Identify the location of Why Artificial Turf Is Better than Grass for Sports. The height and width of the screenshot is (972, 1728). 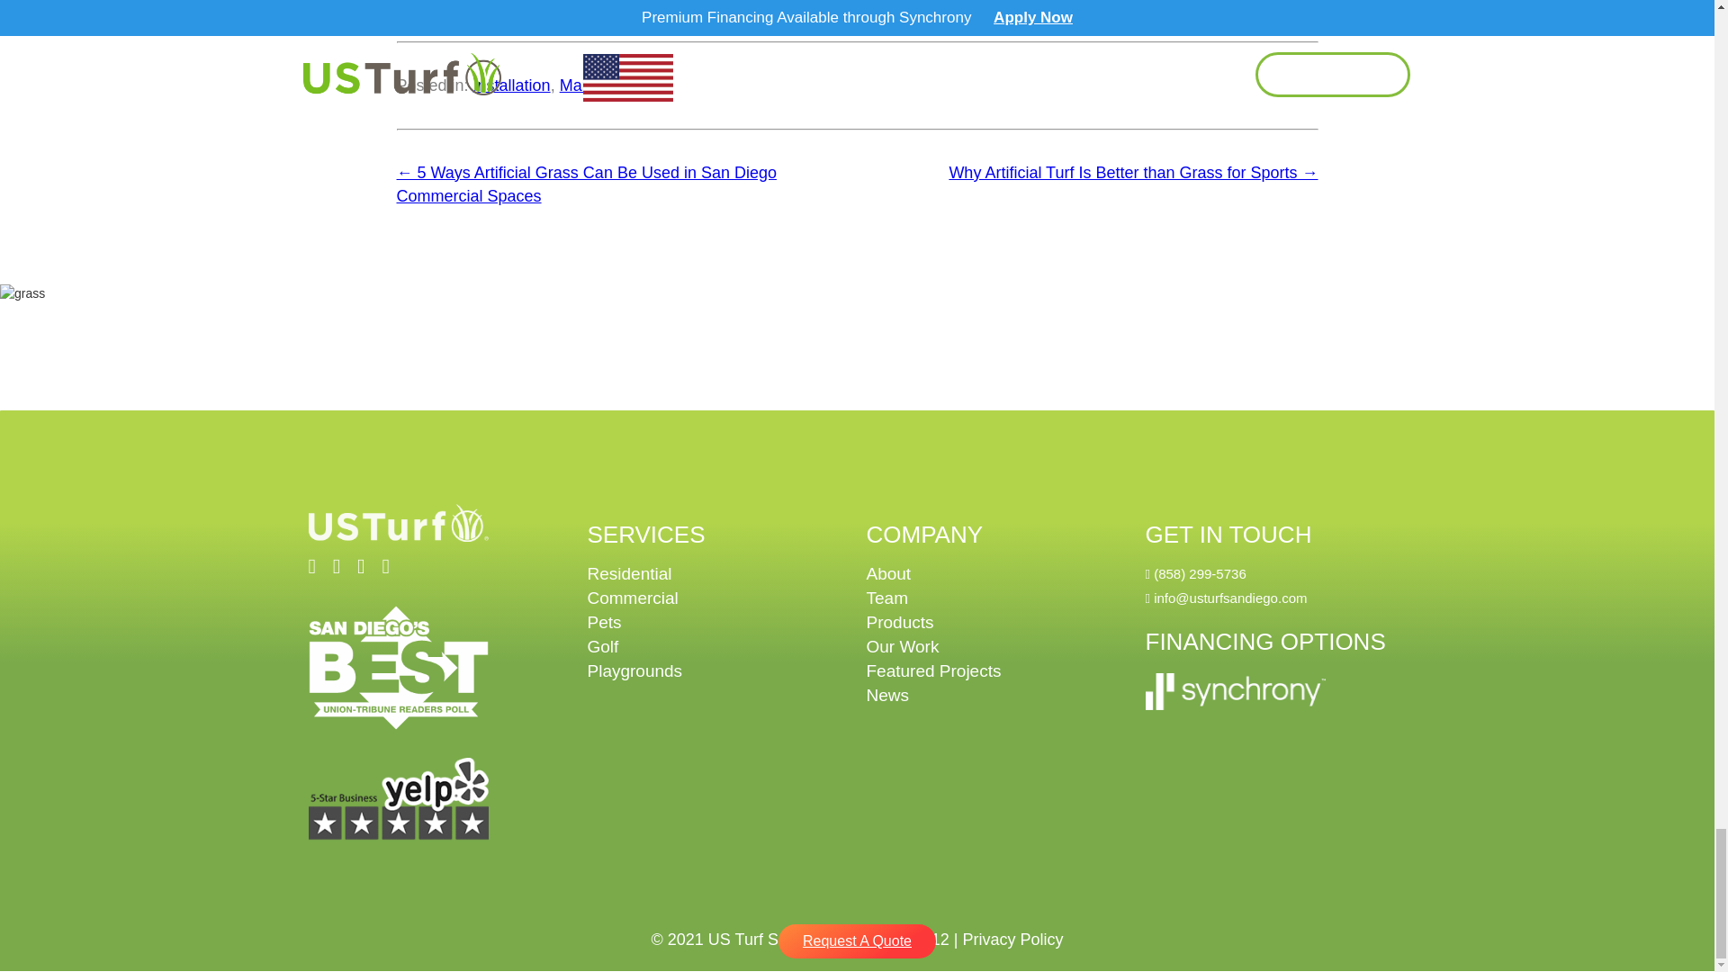
(1132, 173).